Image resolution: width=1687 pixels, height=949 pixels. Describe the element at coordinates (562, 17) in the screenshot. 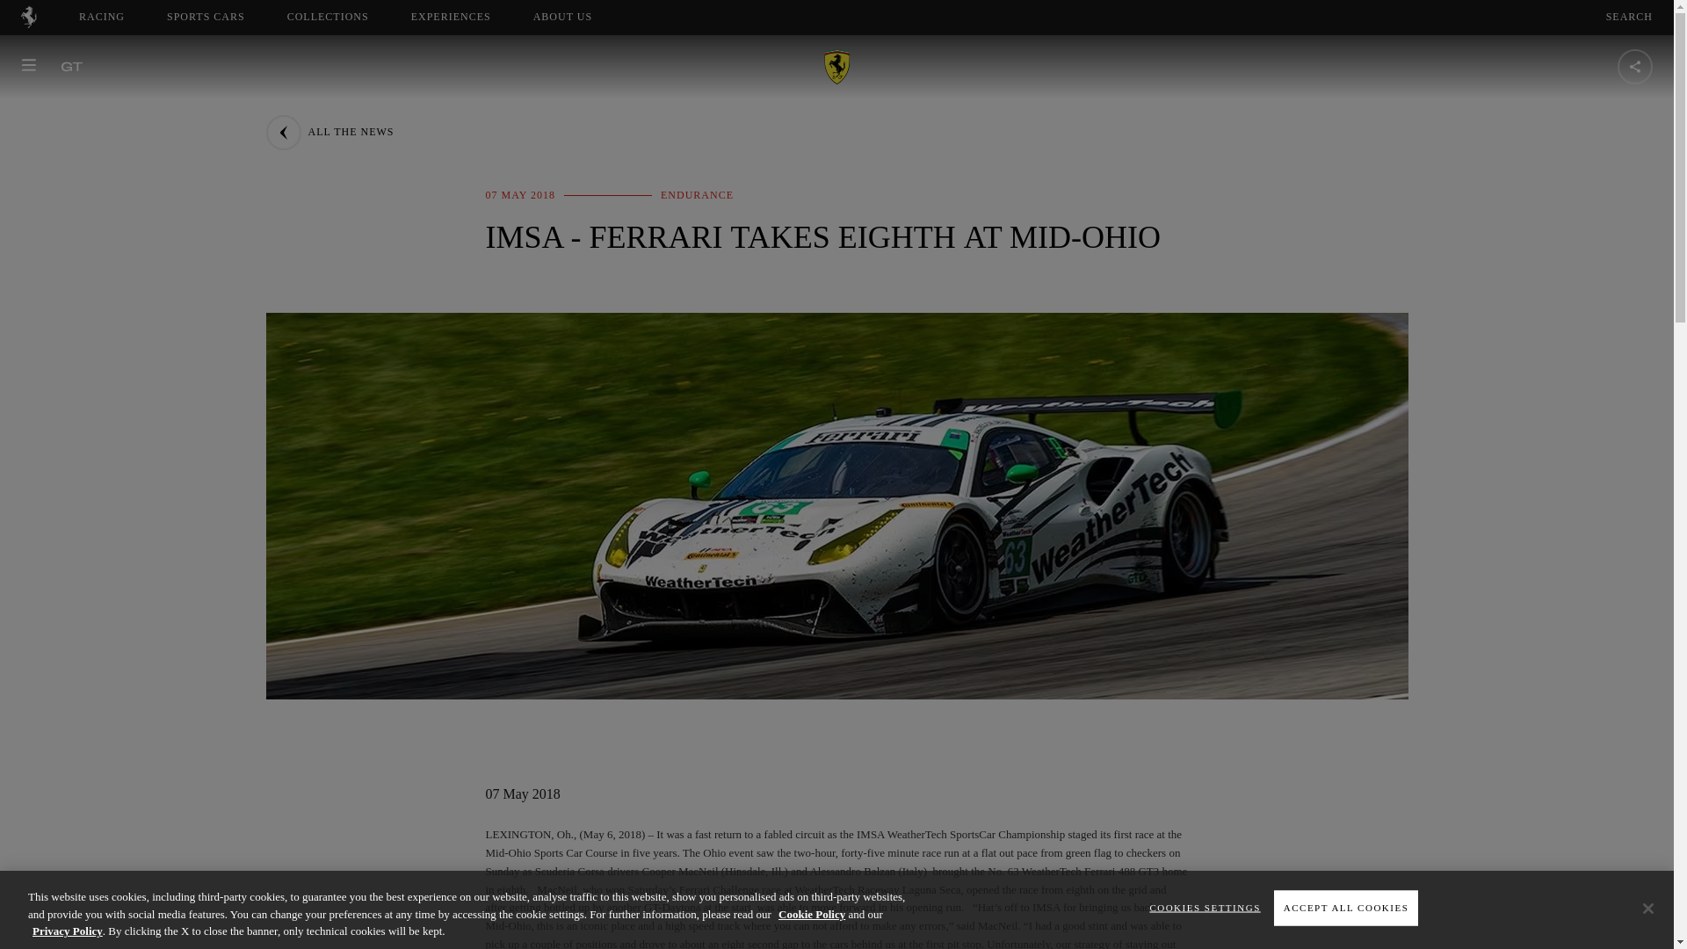

I see `ABOUT US` at that location.